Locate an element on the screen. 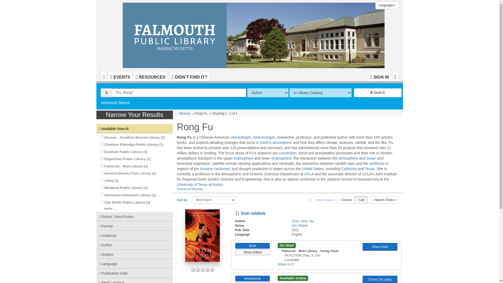 Image resolution: width=503 pixels, height=283 pixels. on is located at coordinates (102, 144).